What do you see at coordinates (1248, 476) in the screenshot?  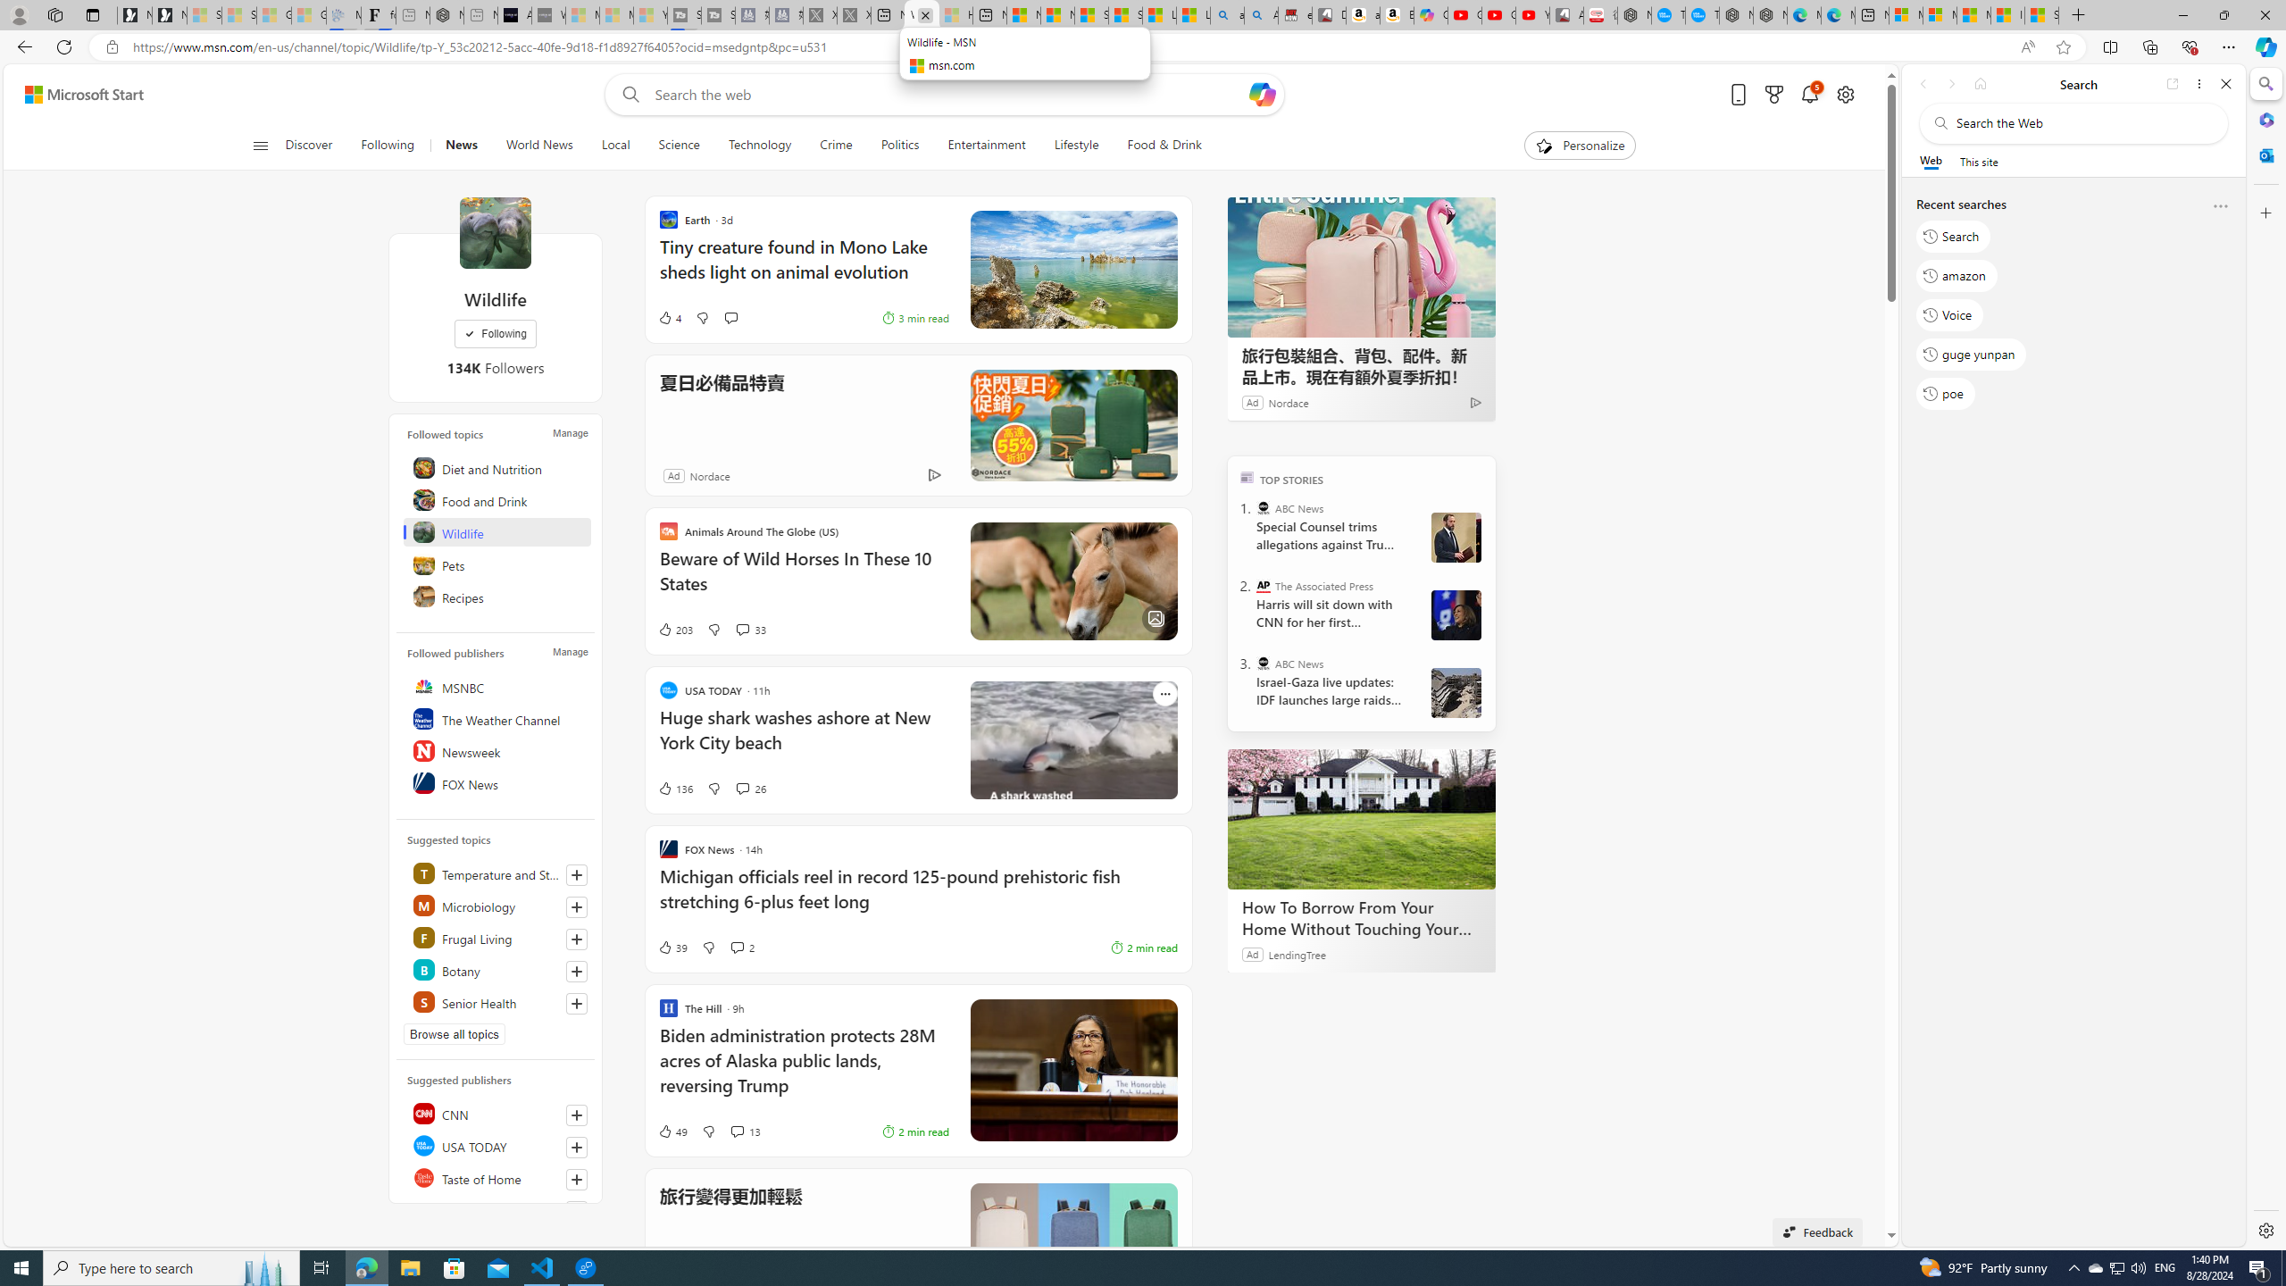 I see `TOP` at bounding box center [1248, 476].